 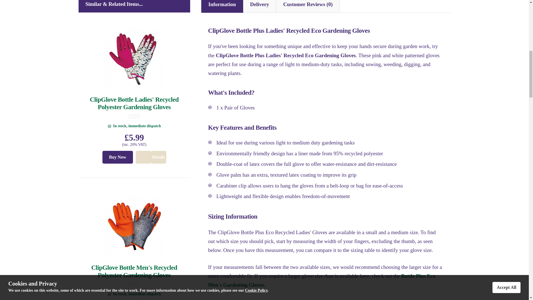 What do you see at coordinates (134, 284) in the screenshot?
I see `Not yet reviewed` at bounding box center [134, 284].